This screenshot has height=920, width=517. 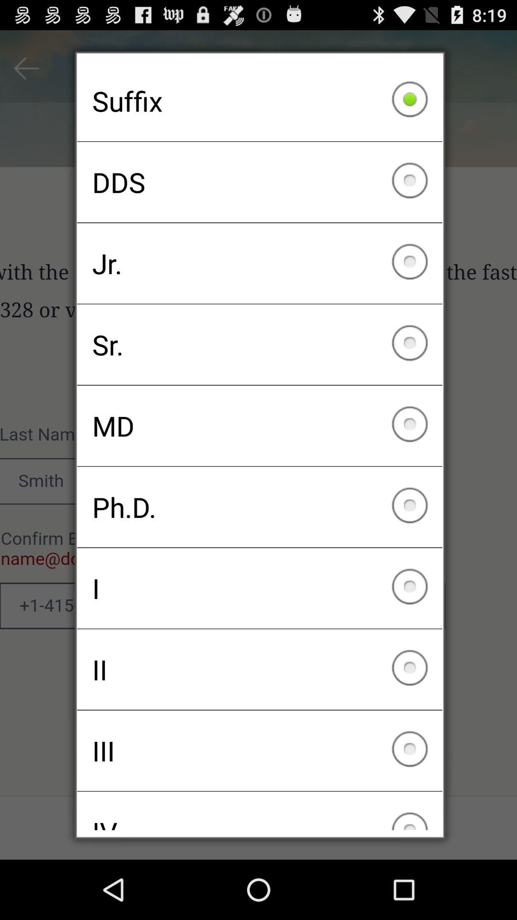 I want to click on flip to ph.d. item, so click(x=259, y=507).